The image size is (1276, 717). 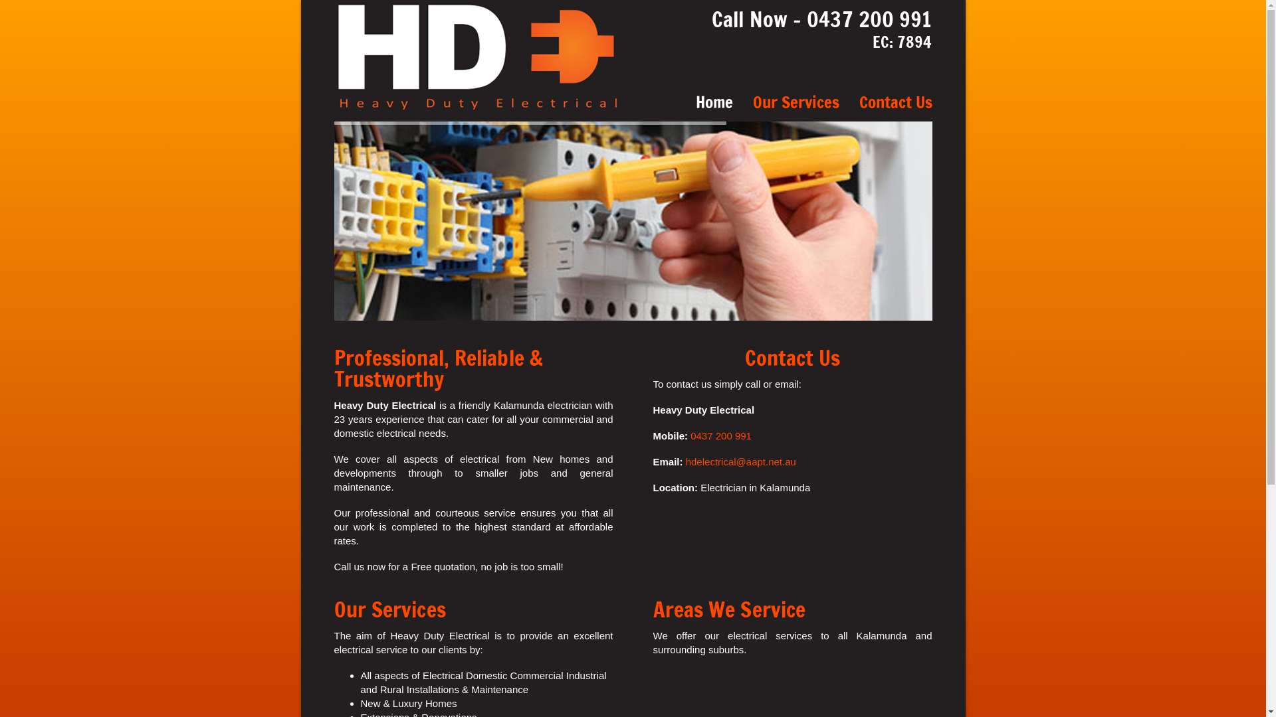 I want to click on hdelectrical@aapt.net.au, so click(x=741, y=462).